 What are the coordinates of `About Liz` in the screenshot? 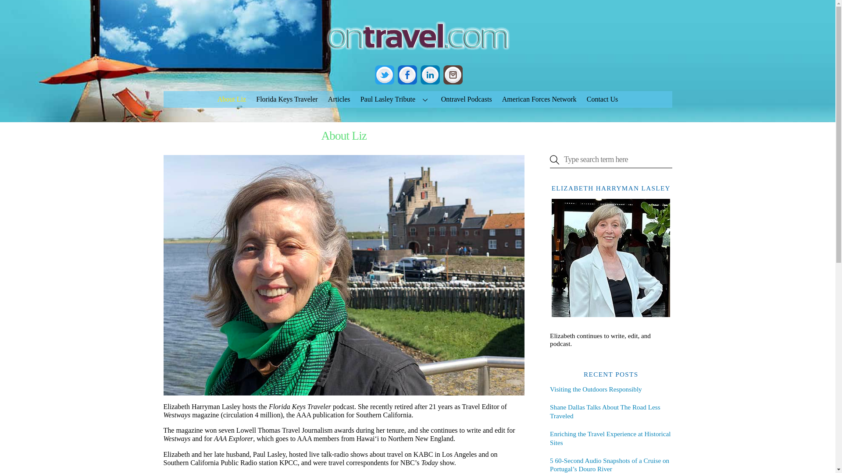 It's located at (232, 99).